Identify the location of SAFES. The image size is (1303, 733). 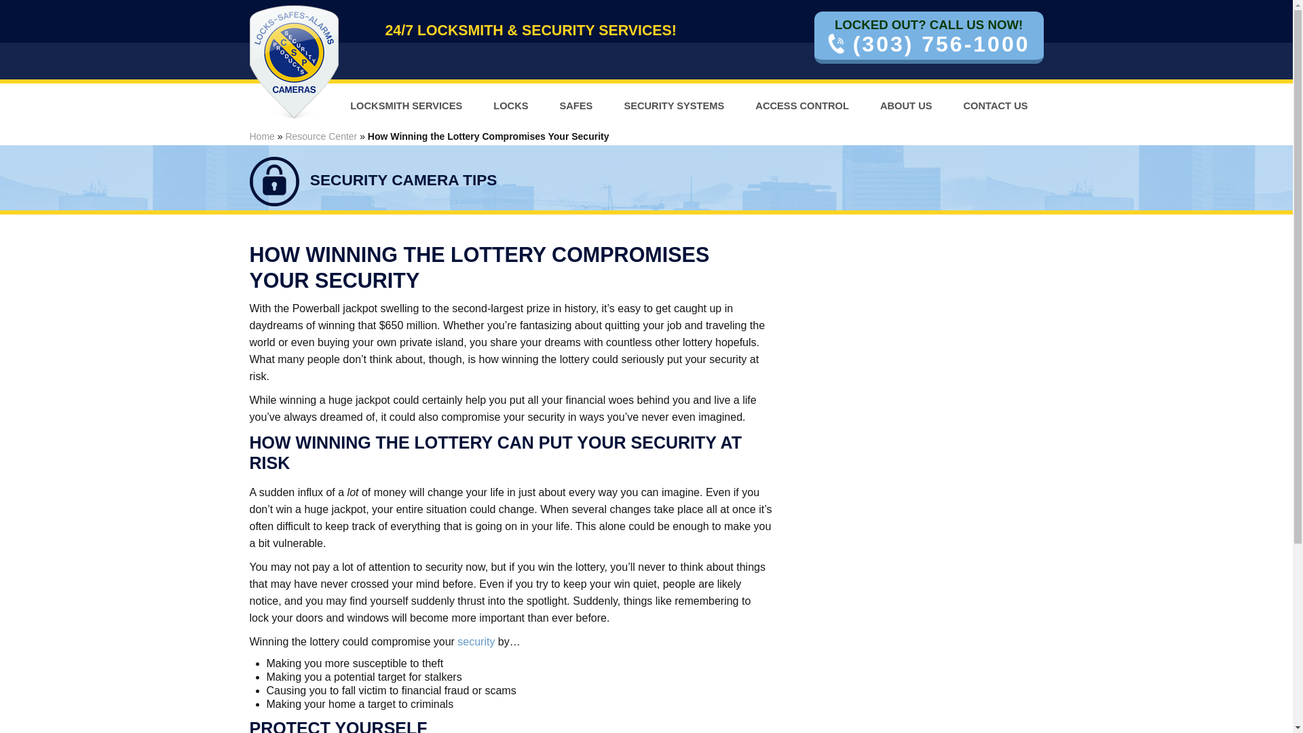
(576, 106).